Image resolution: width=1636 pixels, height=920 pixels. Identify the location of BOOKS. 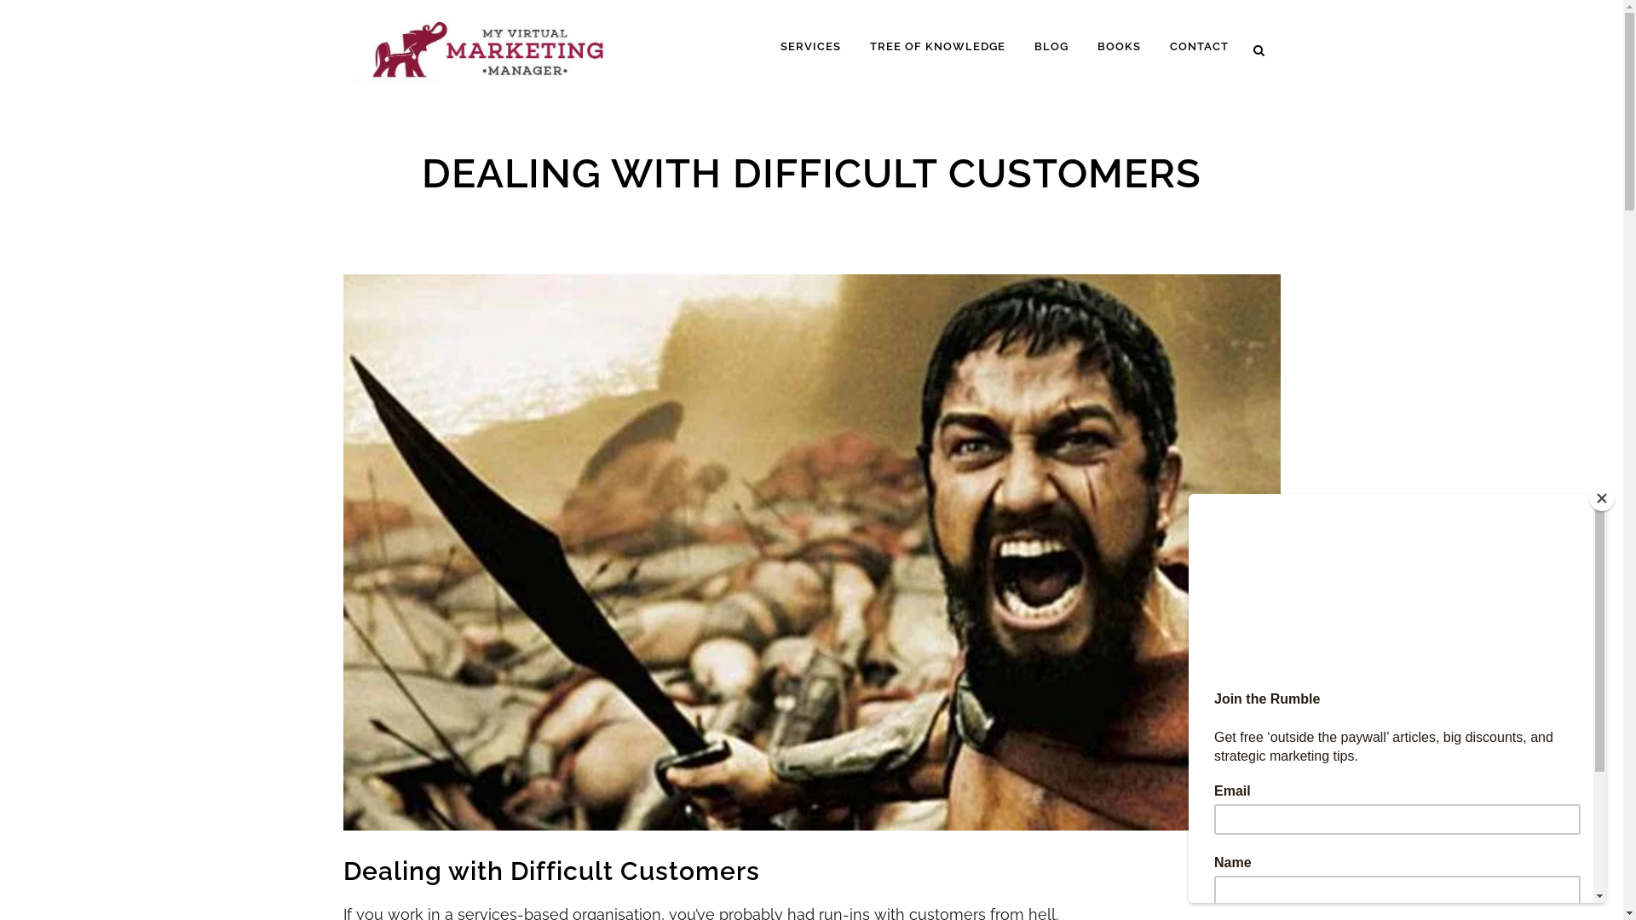
(1118, 47).